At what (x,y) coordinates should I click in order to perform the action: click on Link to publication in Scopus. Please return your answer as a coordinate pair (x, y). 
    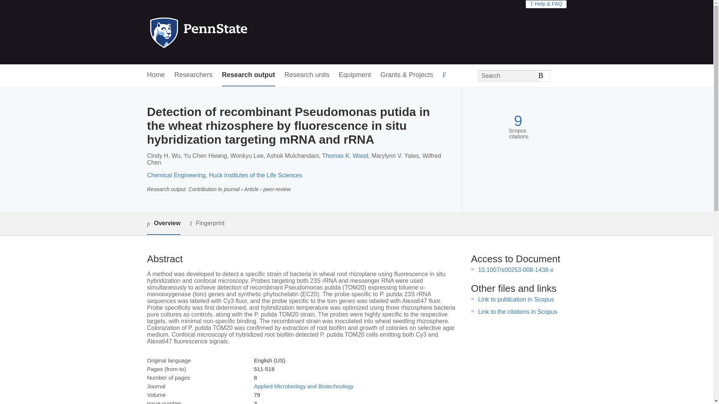
    Looking at the image, I should click on (516, 299).